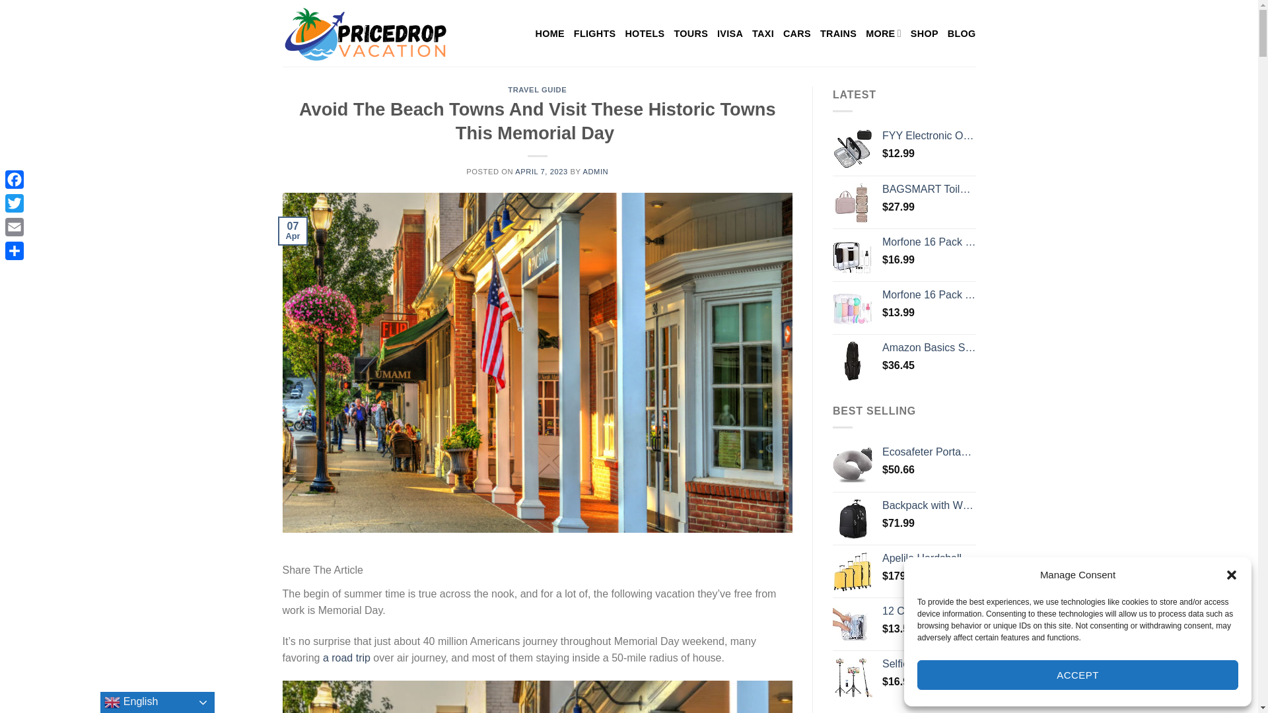 This screenshot has width=1268, height=713. Describe the element at coordinates (797, 33) in the screenshot. I see `CARS` at that location.